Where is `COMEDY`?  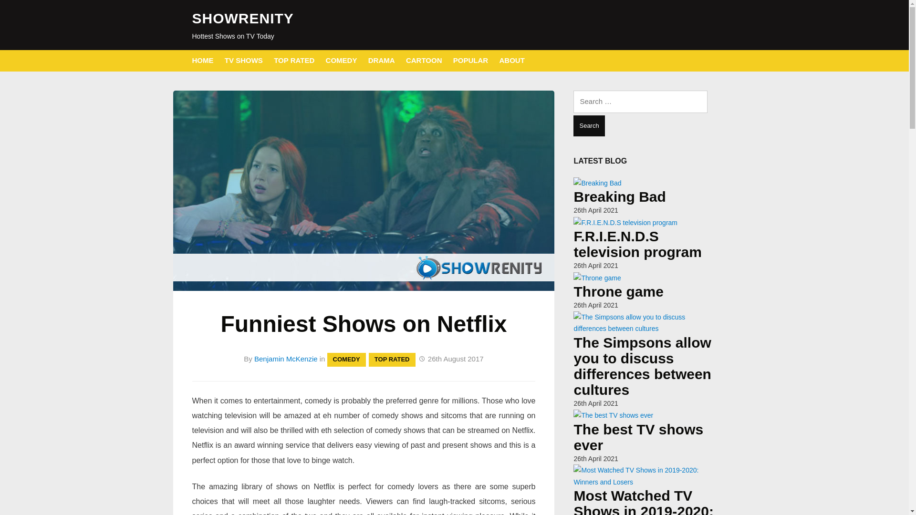 COMEDY is located at coordinates (342, 61).